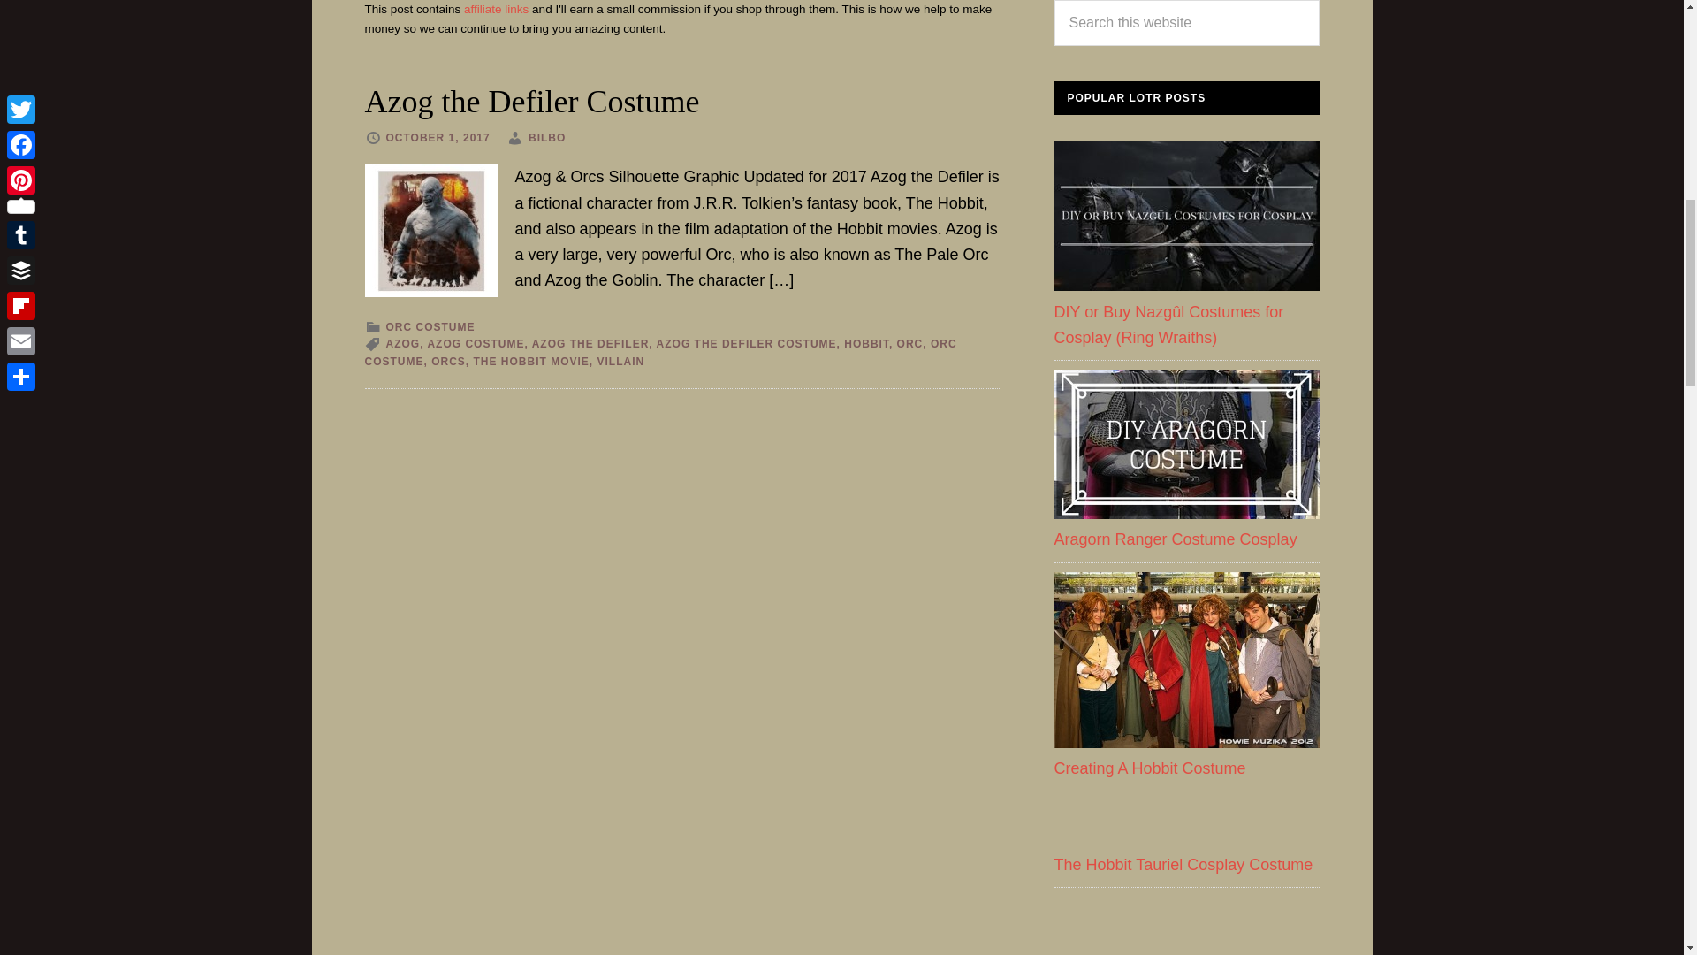 The image size is (1697, 955). I want to click on THE HOBBIT MOVIE, so click(530, 361).